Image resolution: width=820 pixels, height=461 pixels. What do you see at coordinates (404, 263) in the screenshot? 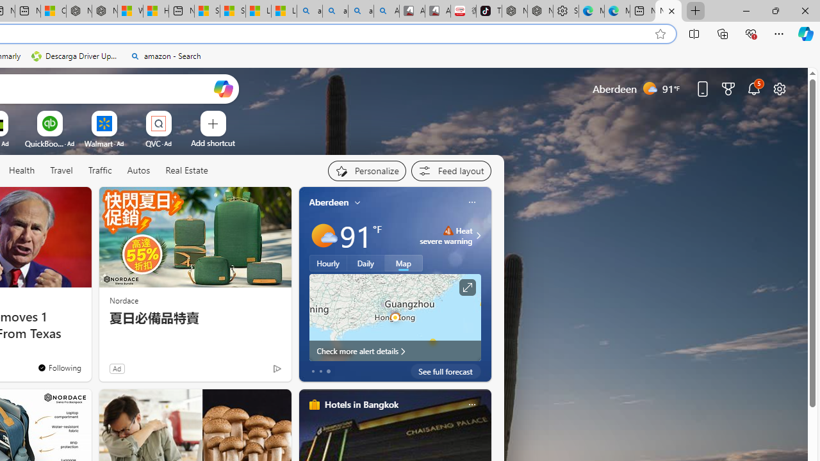
I see `Map` at bounding box center [404, 263].